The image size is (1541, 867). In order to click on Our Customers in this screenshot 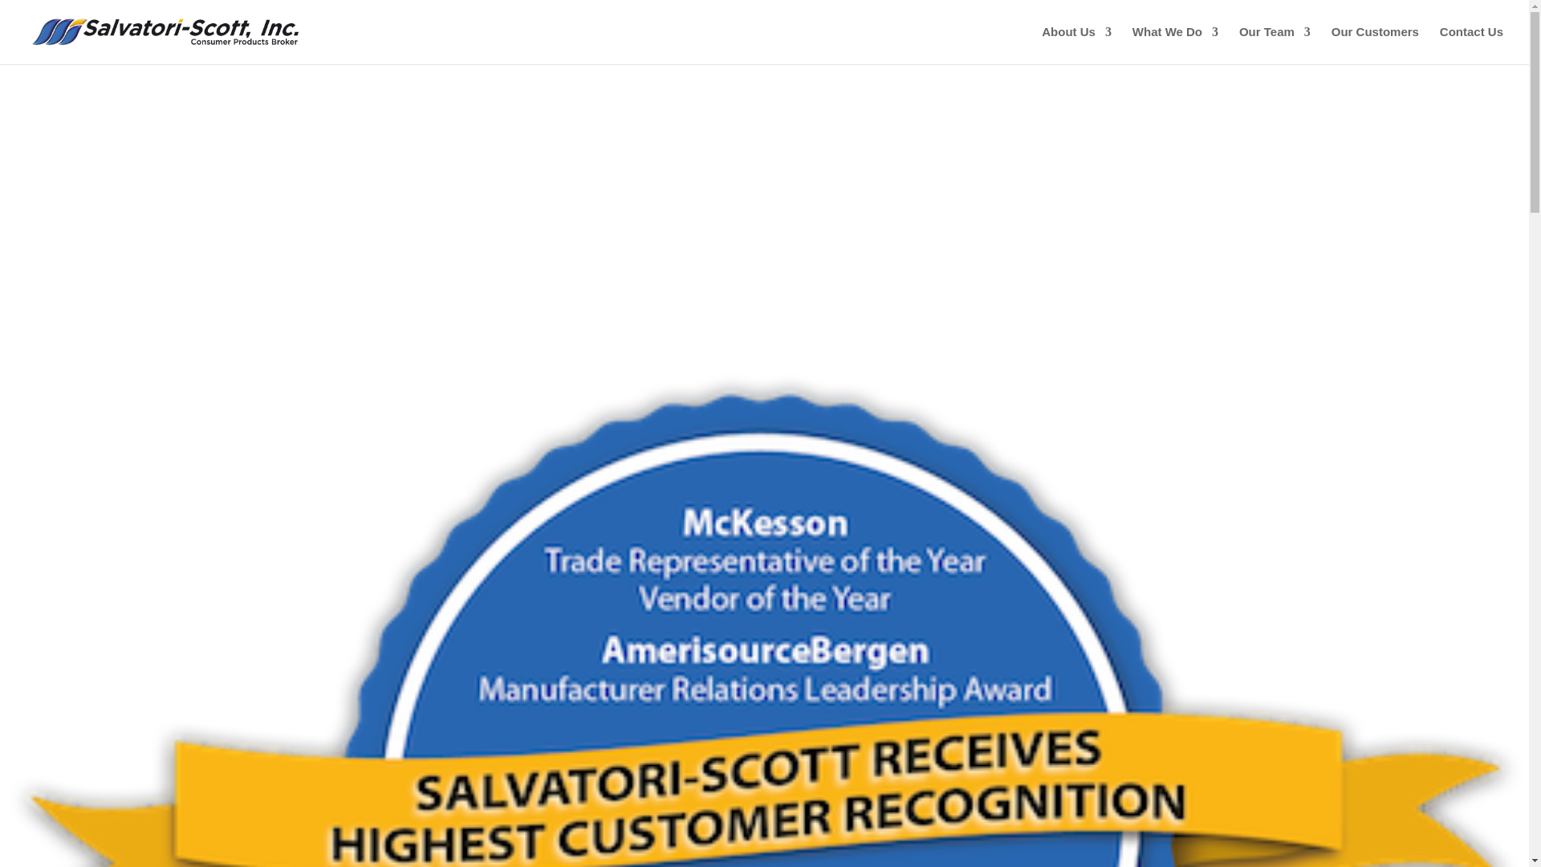, I will do `click(1375, 45)`.